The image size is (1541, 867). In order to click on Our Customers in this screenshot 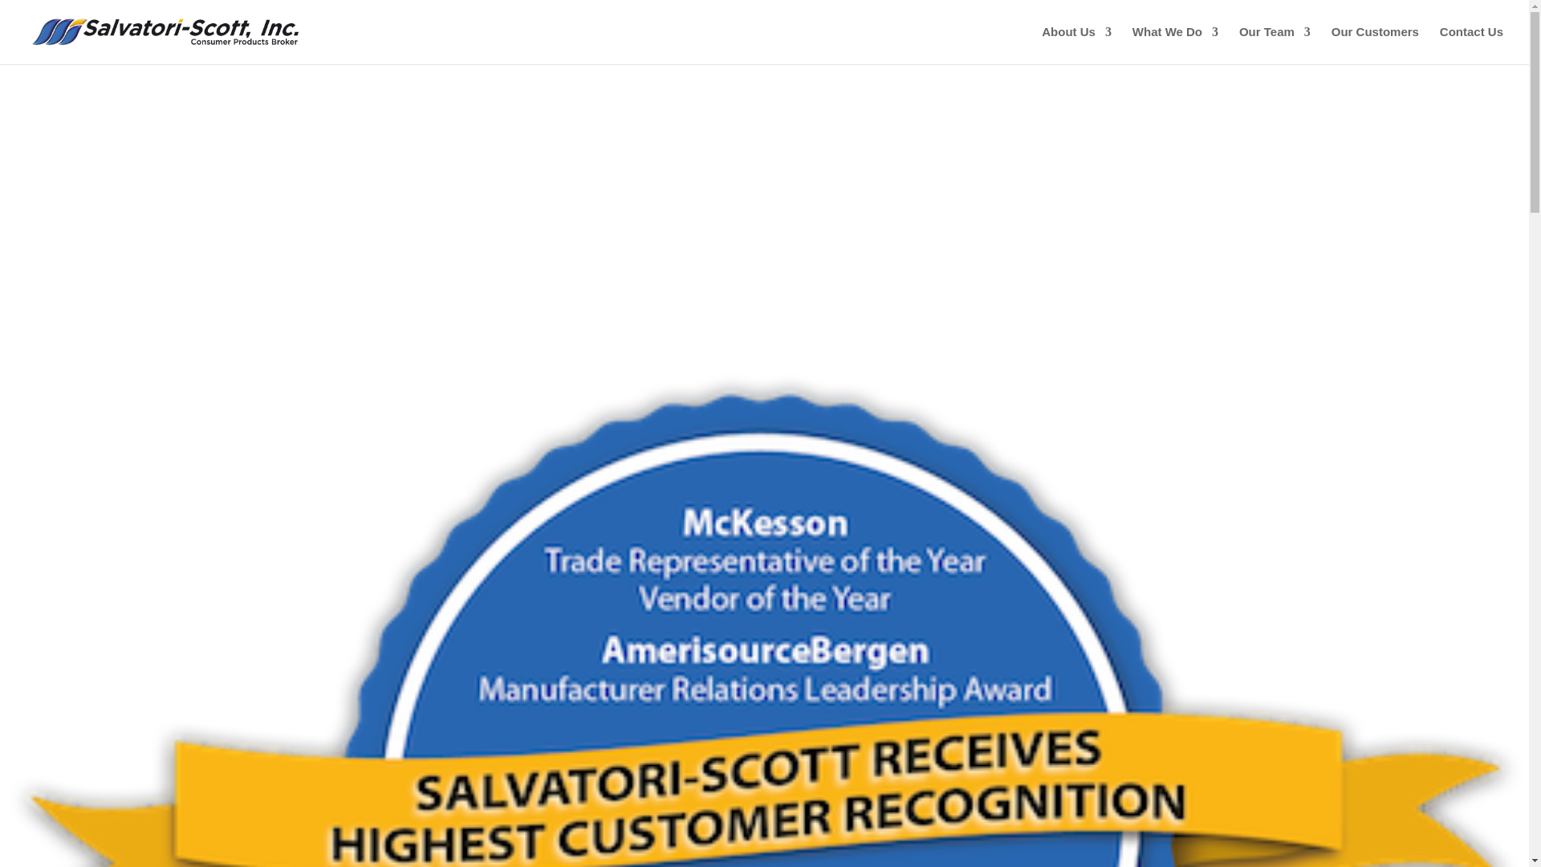, I will do `click(1375, 45)`.